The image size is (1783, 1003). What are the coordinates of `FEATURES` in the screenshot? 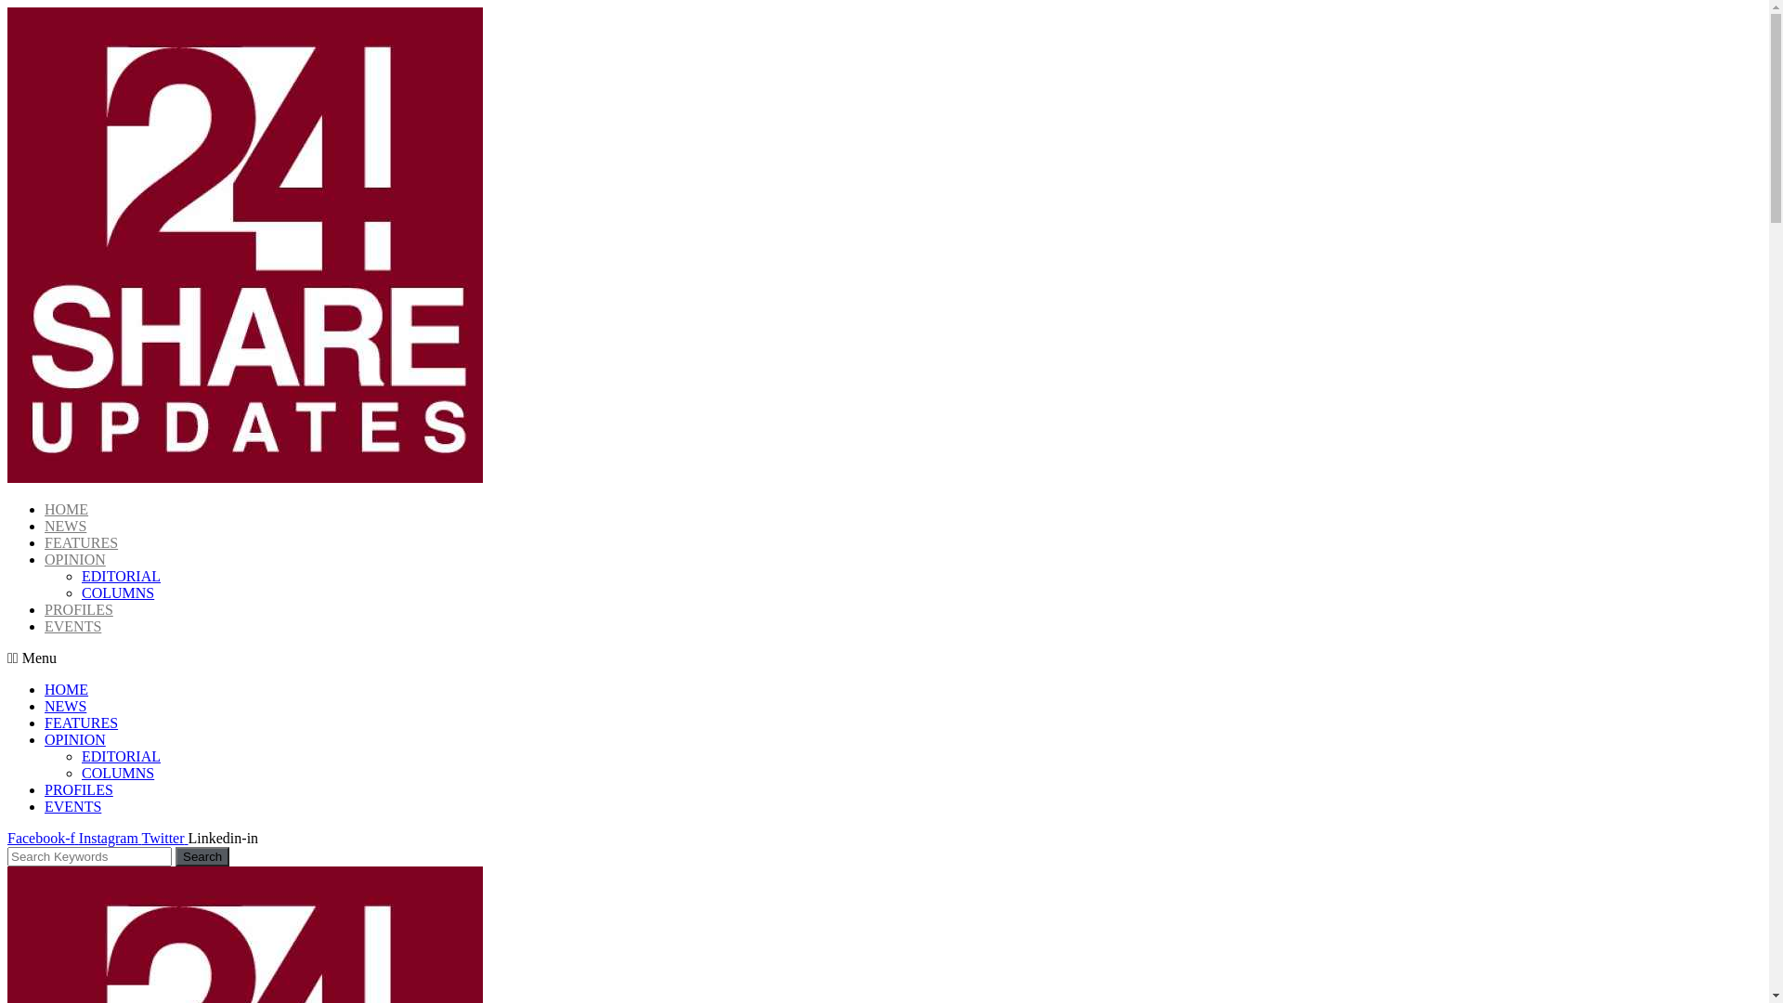 It's located at (82, 723).